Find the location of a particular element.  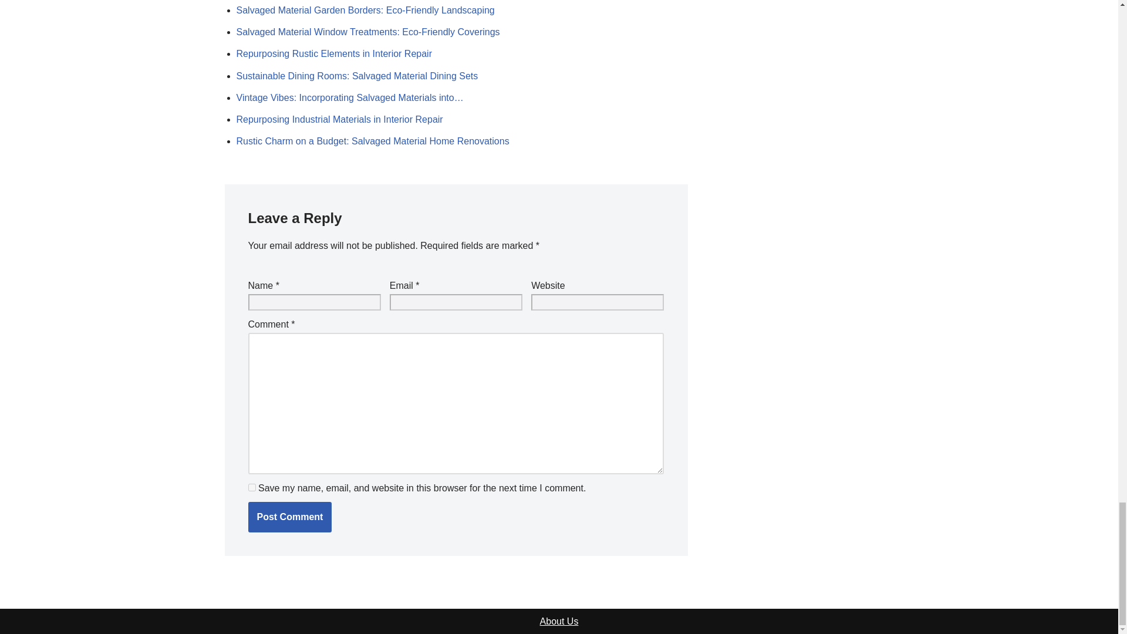

Post Comment is located at coordinates (289, 517).